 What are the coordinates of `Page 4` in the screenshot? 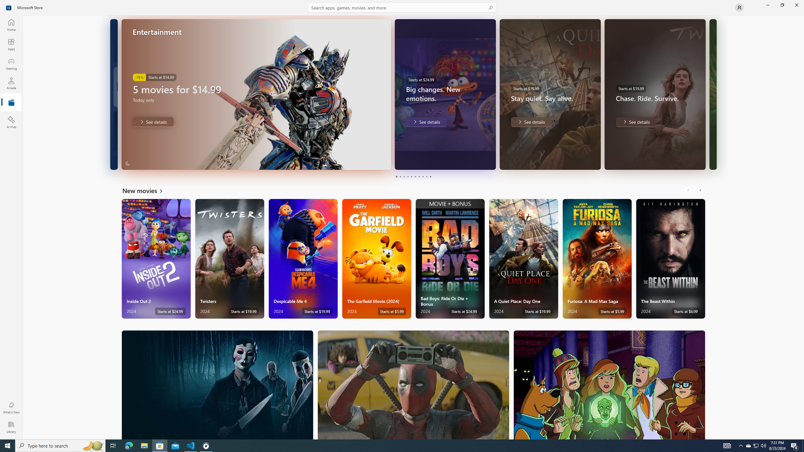 It's located at (408, 176).